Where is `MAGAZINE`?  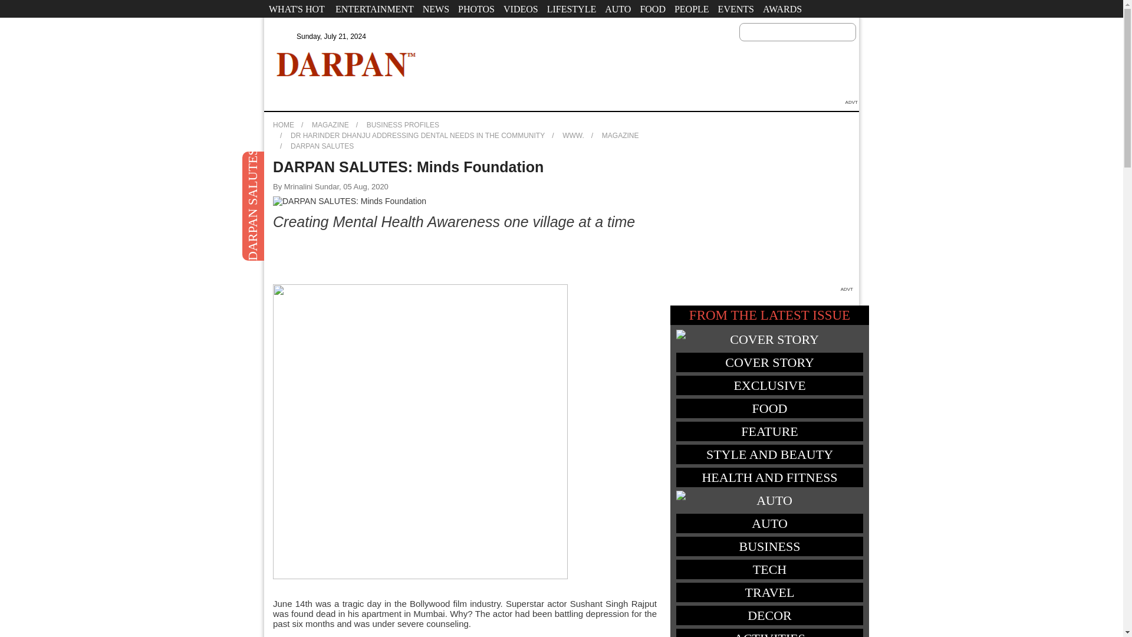
MAGAZINE is located at coordinates (330, 125).